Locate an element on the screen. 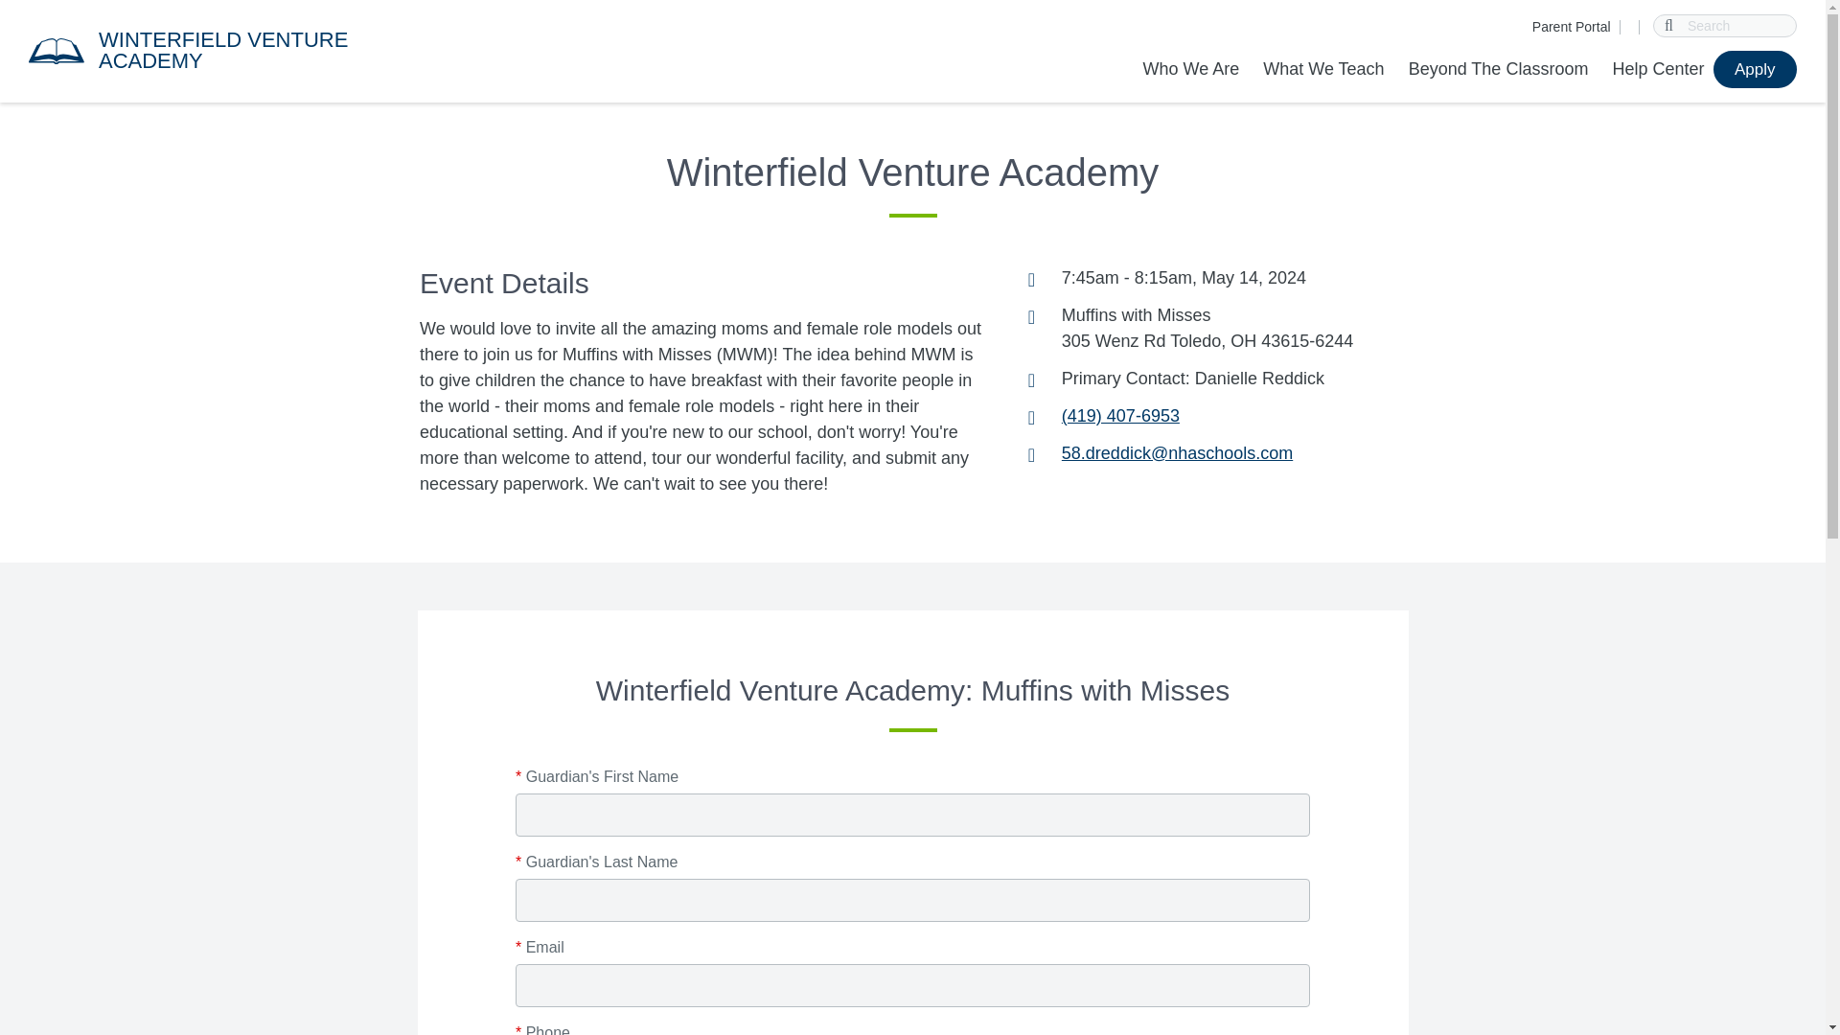  What We Teach is located at coordinates (1322, 69).